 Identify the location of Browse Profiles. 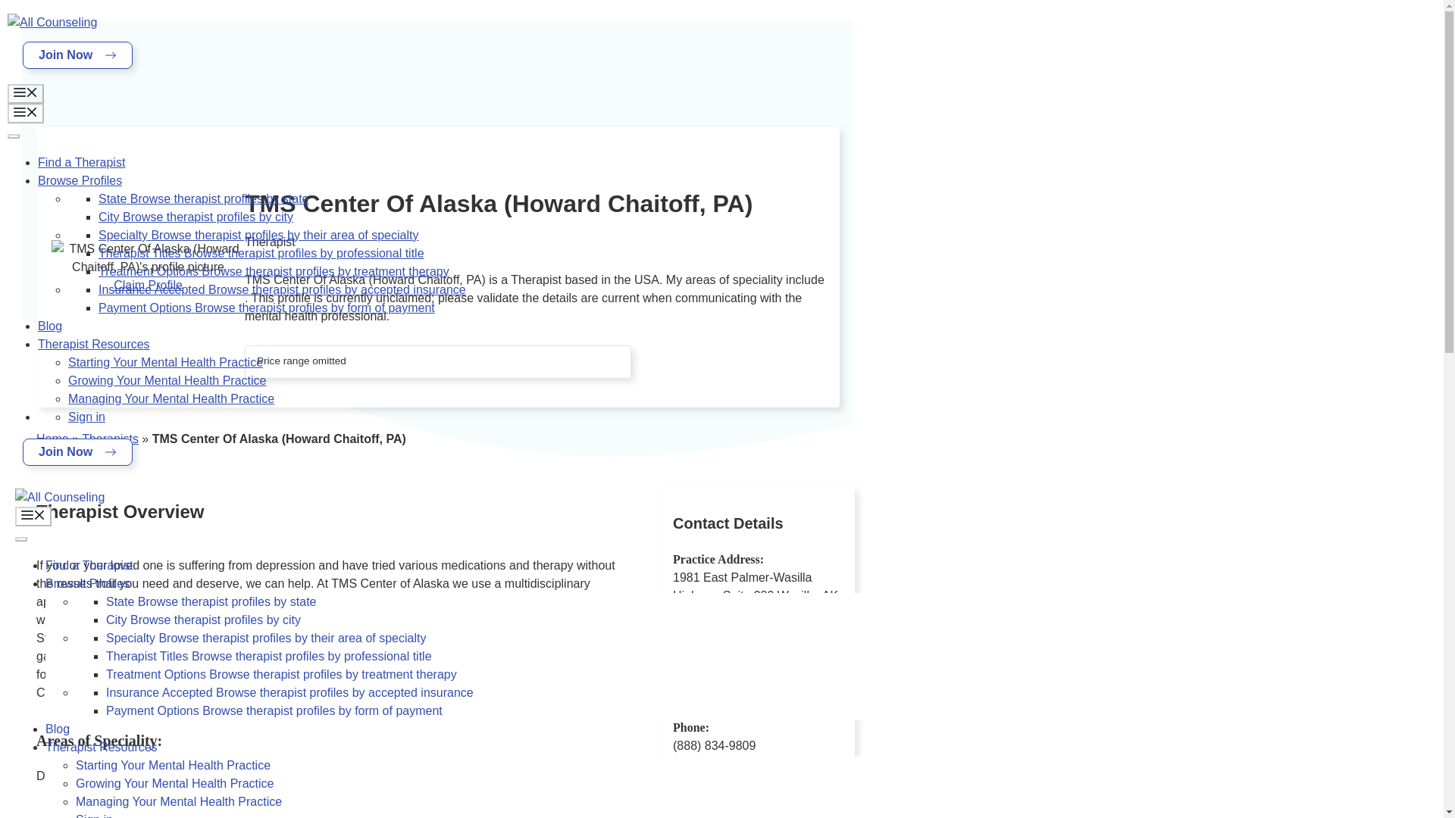
(80, 180).